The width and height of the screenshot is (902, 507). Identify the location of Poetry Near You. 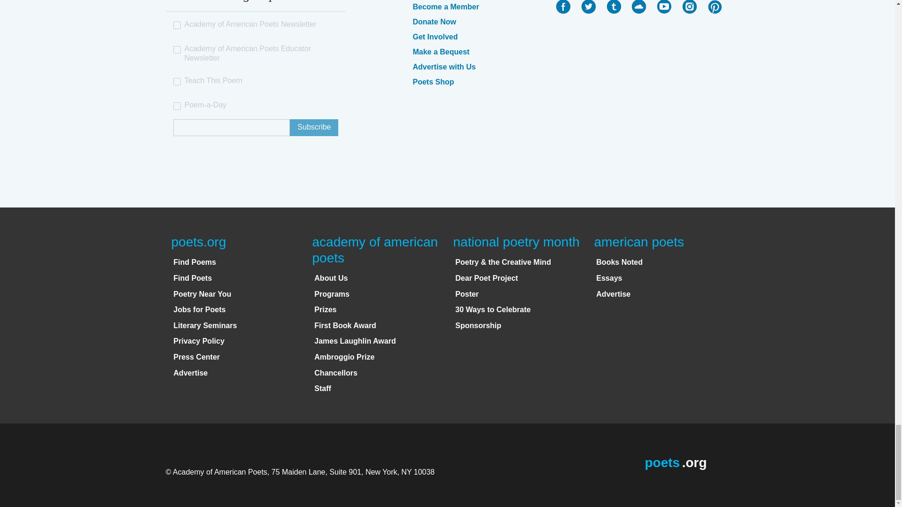
(202, 294).